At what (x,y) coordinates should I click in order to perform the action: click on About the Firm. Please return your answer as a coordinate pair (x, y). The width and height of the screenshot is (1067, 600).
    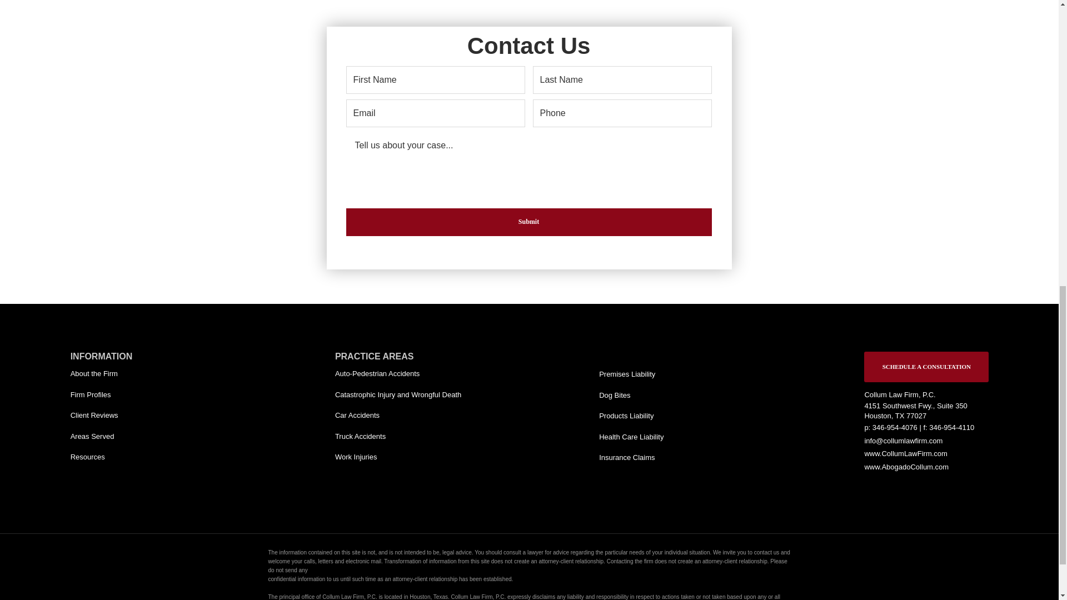
    Looking at the image, I should click on (132, 373).